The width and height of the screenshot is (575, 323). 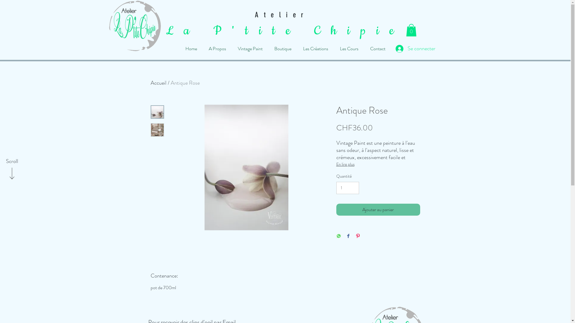 I want to click on Accueil, so click(x=158, y=83).